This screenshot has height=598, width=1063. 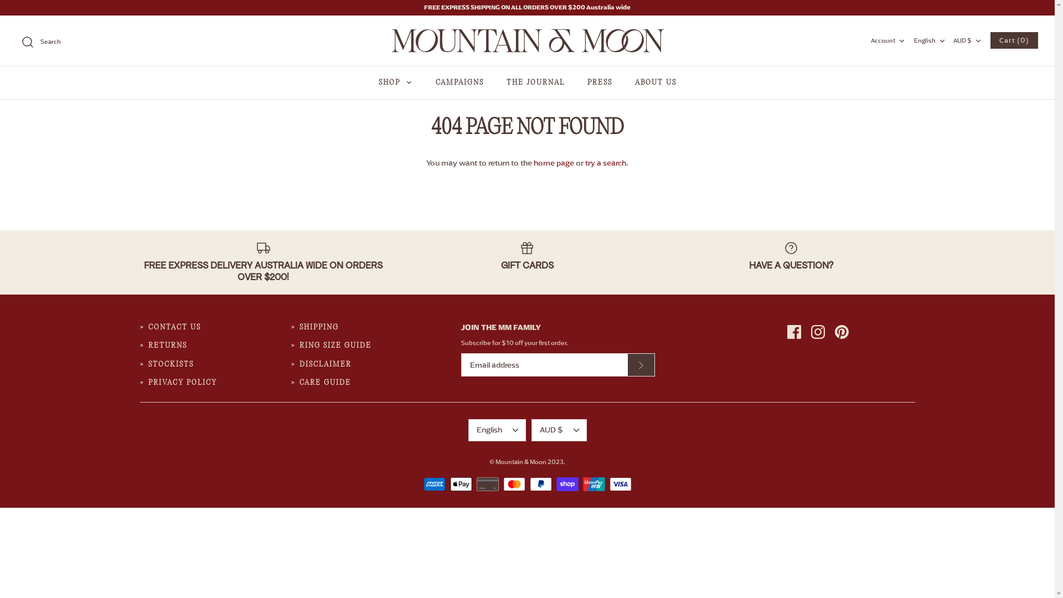 What do you see at coordinates (175, 328) in the screenshot?
I see `CONTACT US` at bounding box center [175, 328].